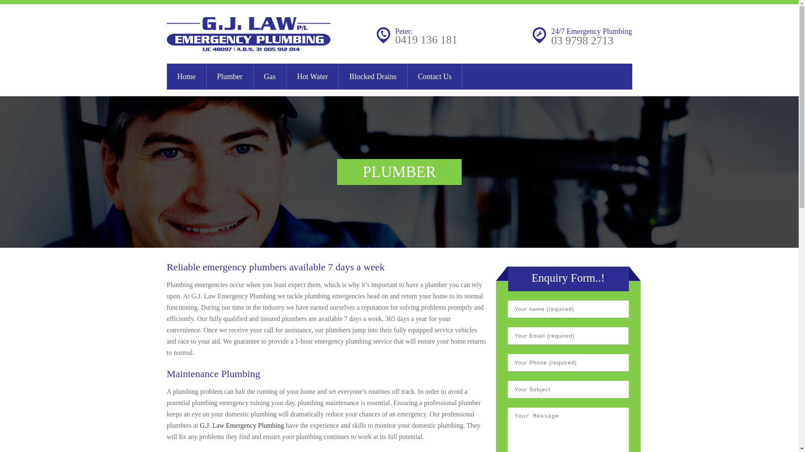 The image size is (805, 452). Describe the element at coordinates (435, 77) in the screenshot. I see `Contact Us` at that location.